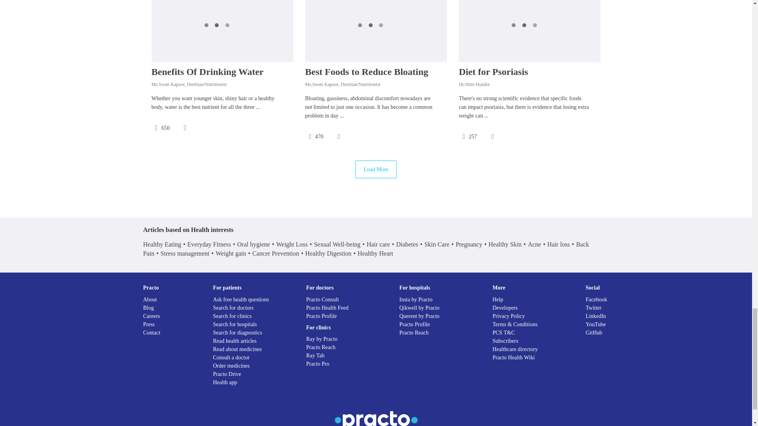 The width and height of the screenshot is (758, 426). Describe the element at coordinates (238, 333) in the screenshot. I see `Search for diagnostics` at that location.